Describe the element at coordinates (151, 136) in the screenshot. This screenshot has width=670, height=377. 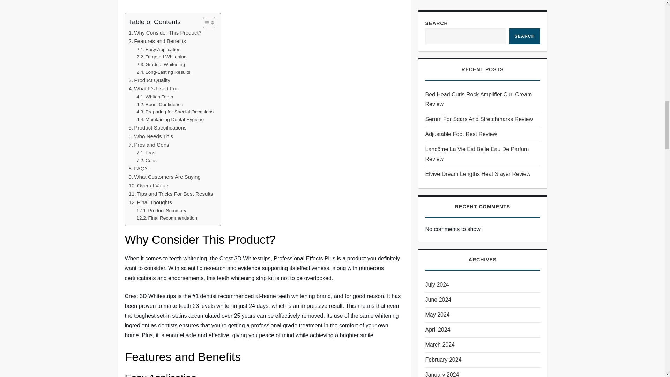
I see `Who Needs This` at that location.